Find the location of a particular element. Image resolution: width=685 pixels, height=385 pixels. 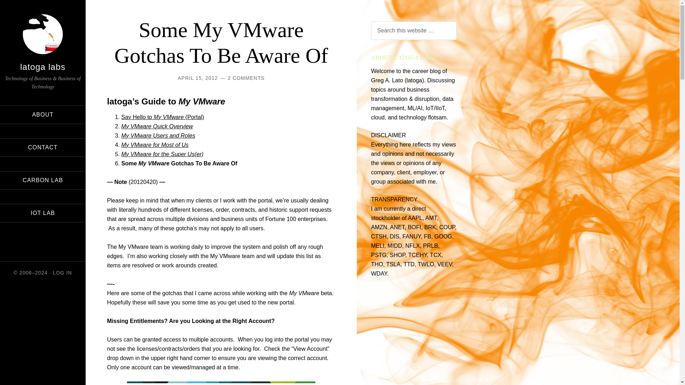

CARBON LAB is located at coordinates (43, 180).